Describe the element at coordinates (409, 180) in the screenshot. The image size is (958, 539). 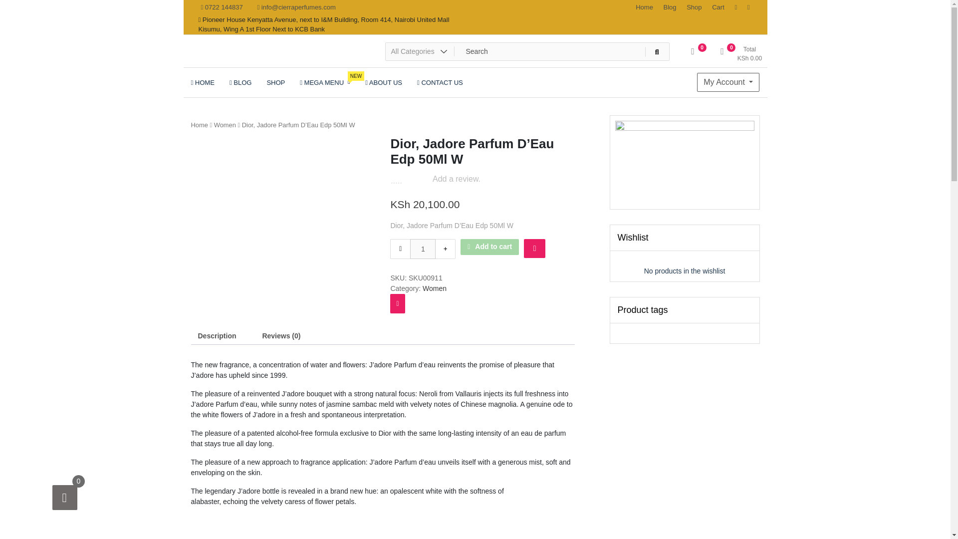
I see `Cart` at that location.